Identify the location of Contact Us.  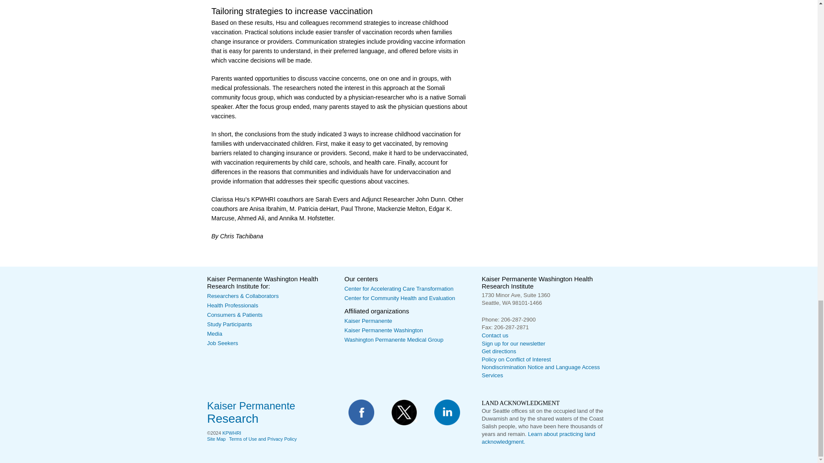
(494, 335).